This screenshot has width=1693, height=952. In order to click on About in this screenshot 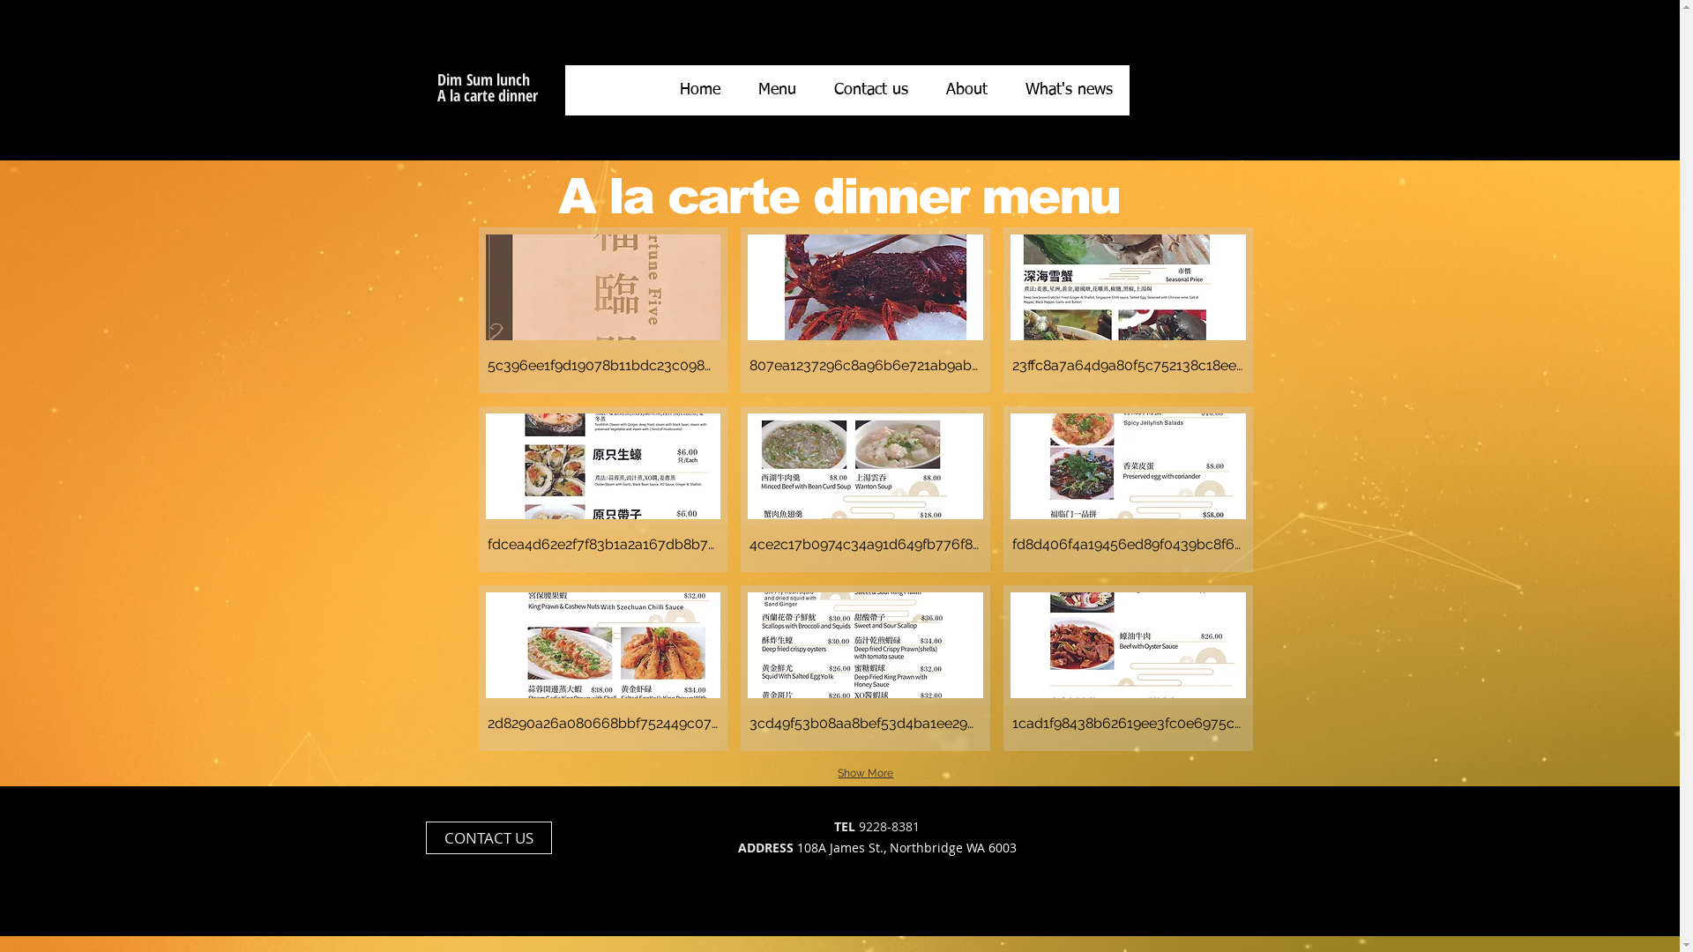, I will do `click(966, 90)`.